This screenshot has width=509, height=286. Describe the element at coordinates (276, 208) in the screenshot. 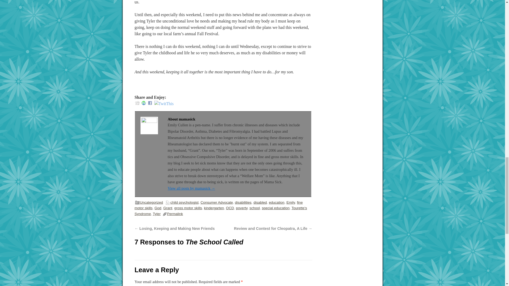

I see `special education` at that location.